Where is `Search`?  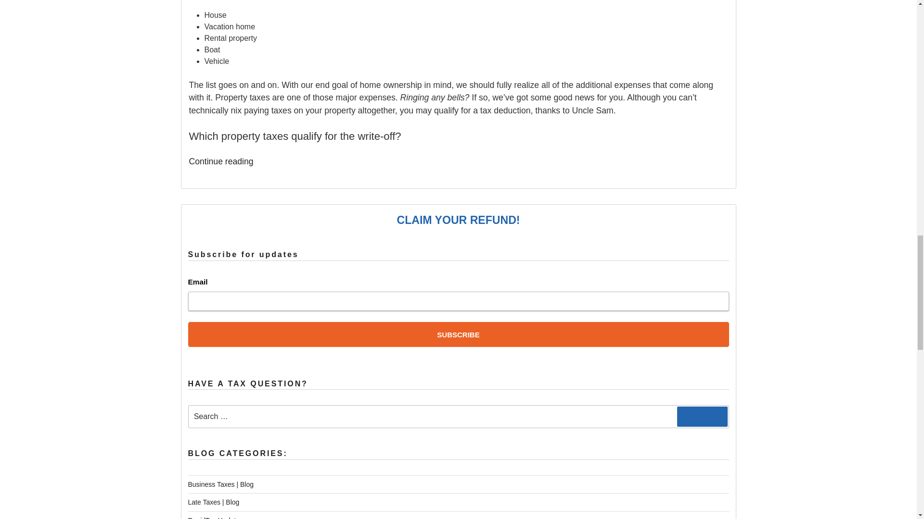 Search is located at coordinates (703, 416).